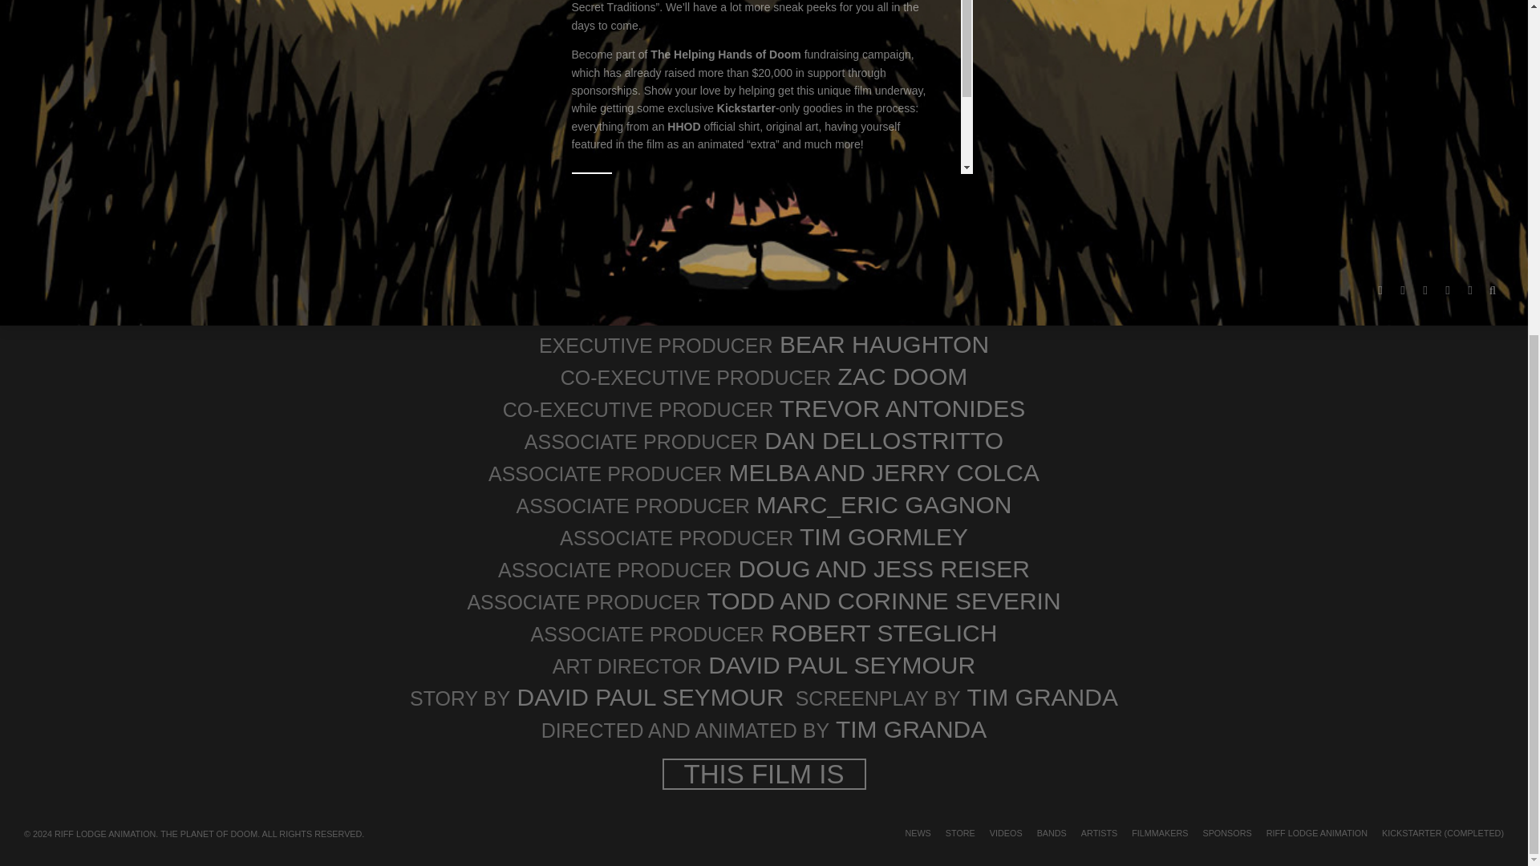 The width and height of the screenshot is (1540, 866). What do you see at coordinates (797, 214) in the screenshot?
I see `CHOPPERS` at bounding box center [797, 214].